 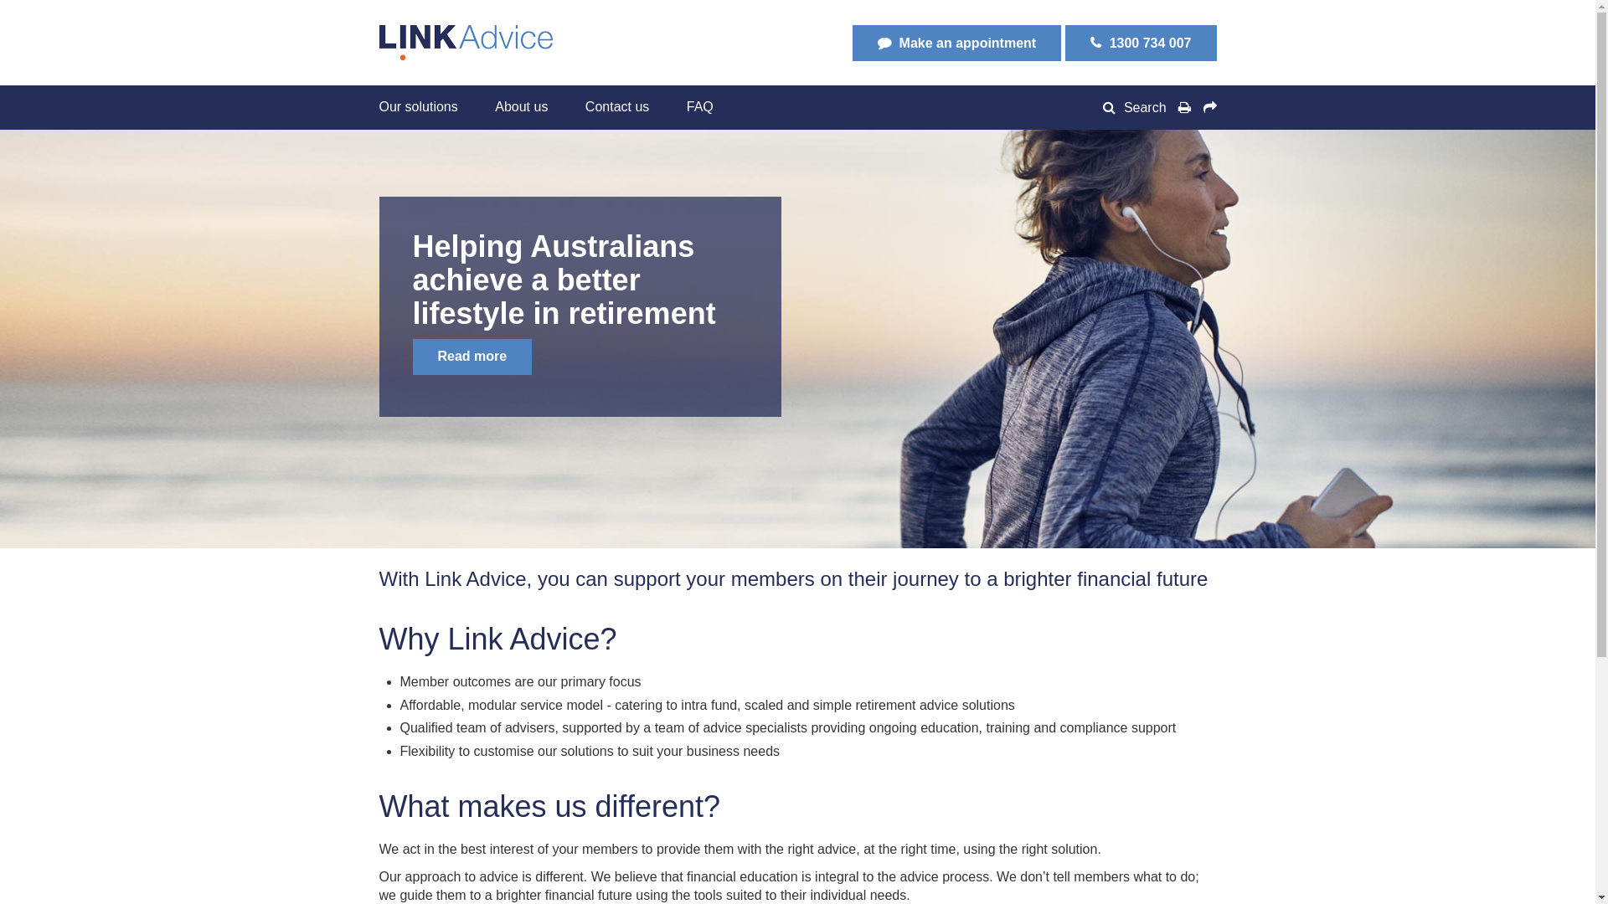 What do you see at coordinates (472, 357) in the screenshot?
I see `Read more` at bounding box center [472, 357].